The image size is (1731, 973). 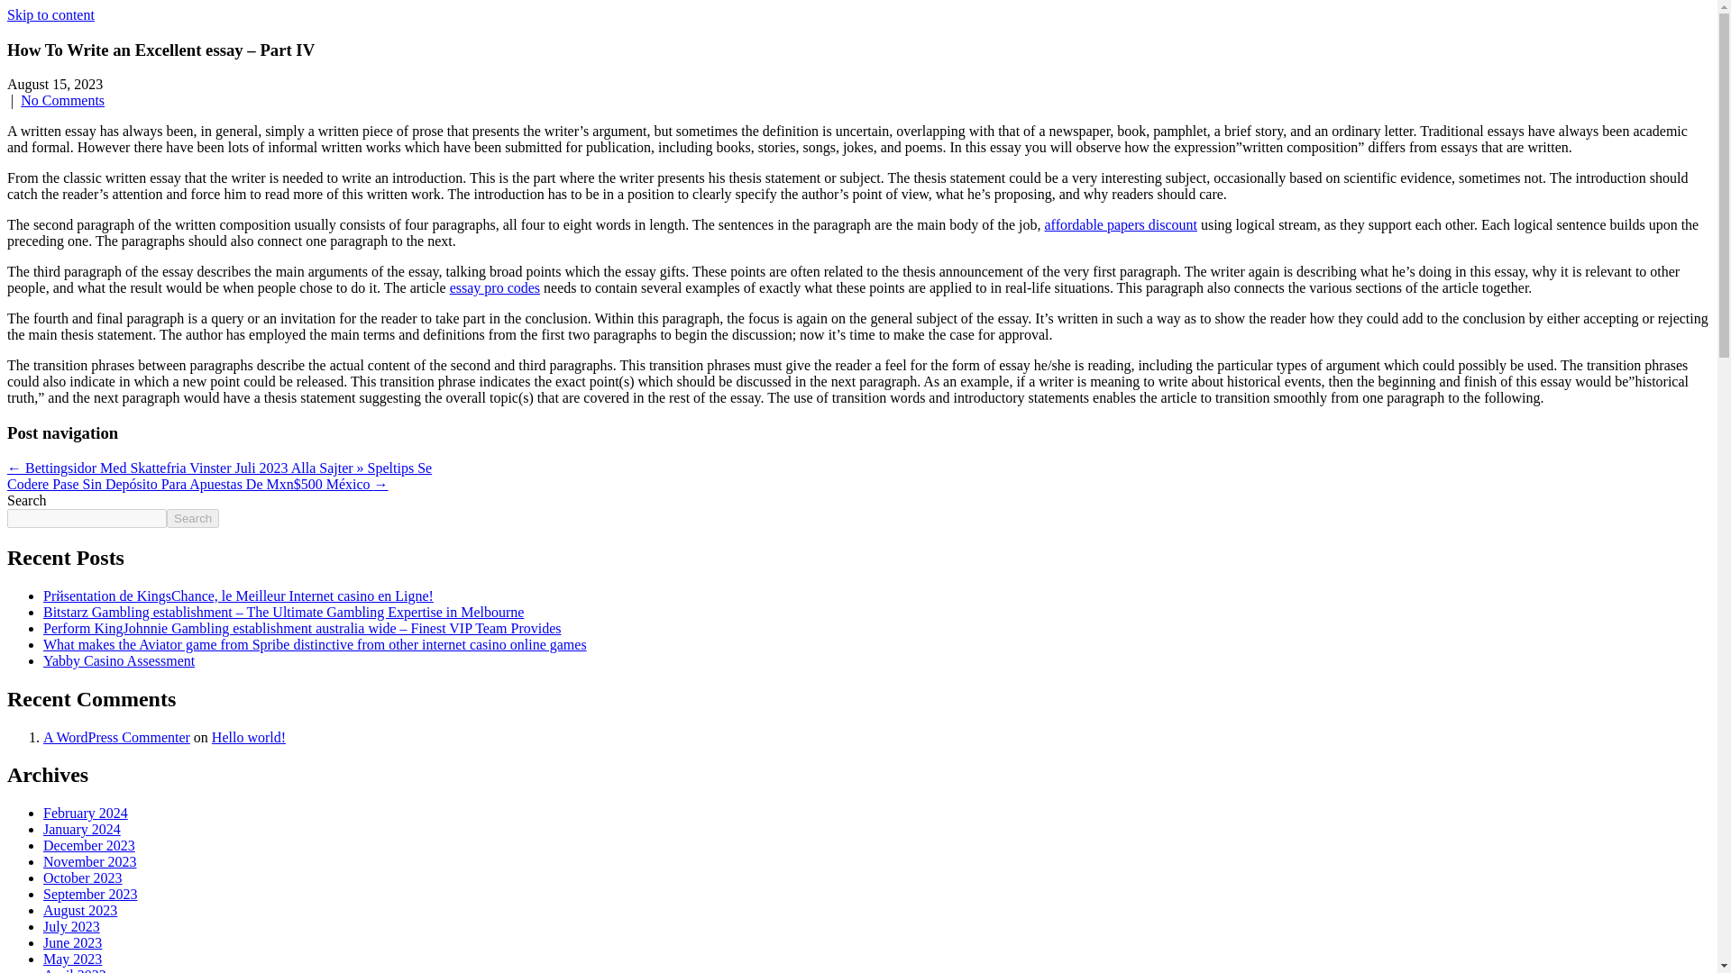 I want to click on August 2023, so click(x=80, y=910).